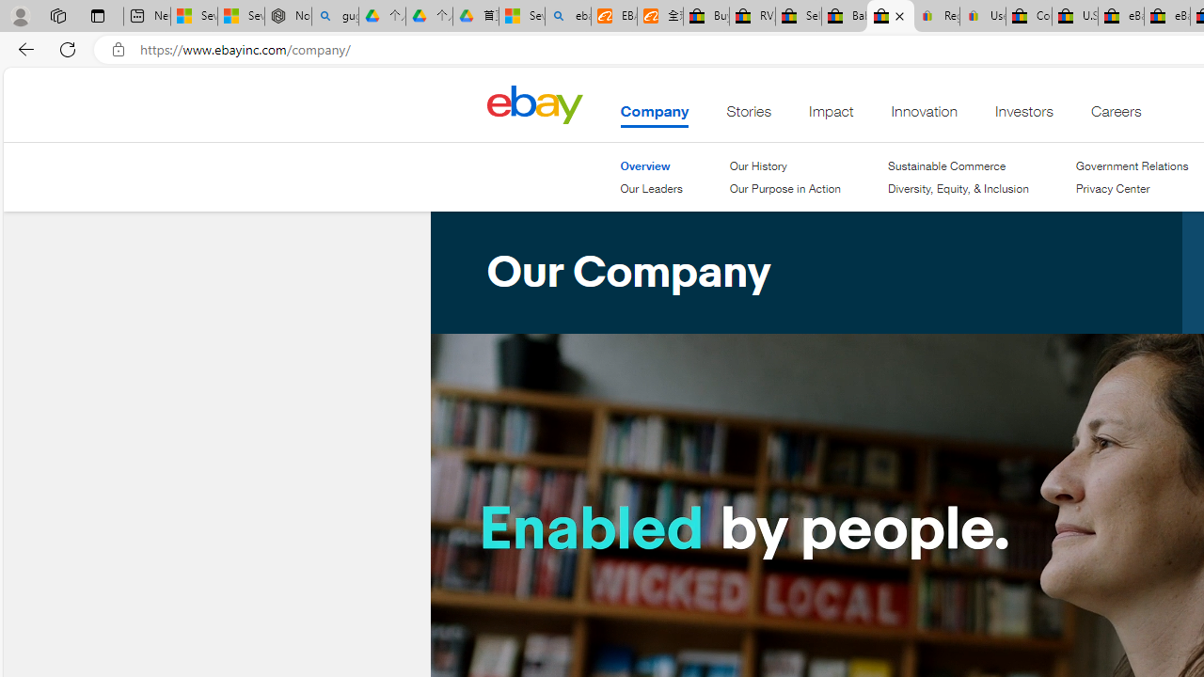 Image resolution: width=1204 pixels, height=677 pixels. Describe the element at coordinates (1116, 116) in the screenshot. I see `Careers` at that location.